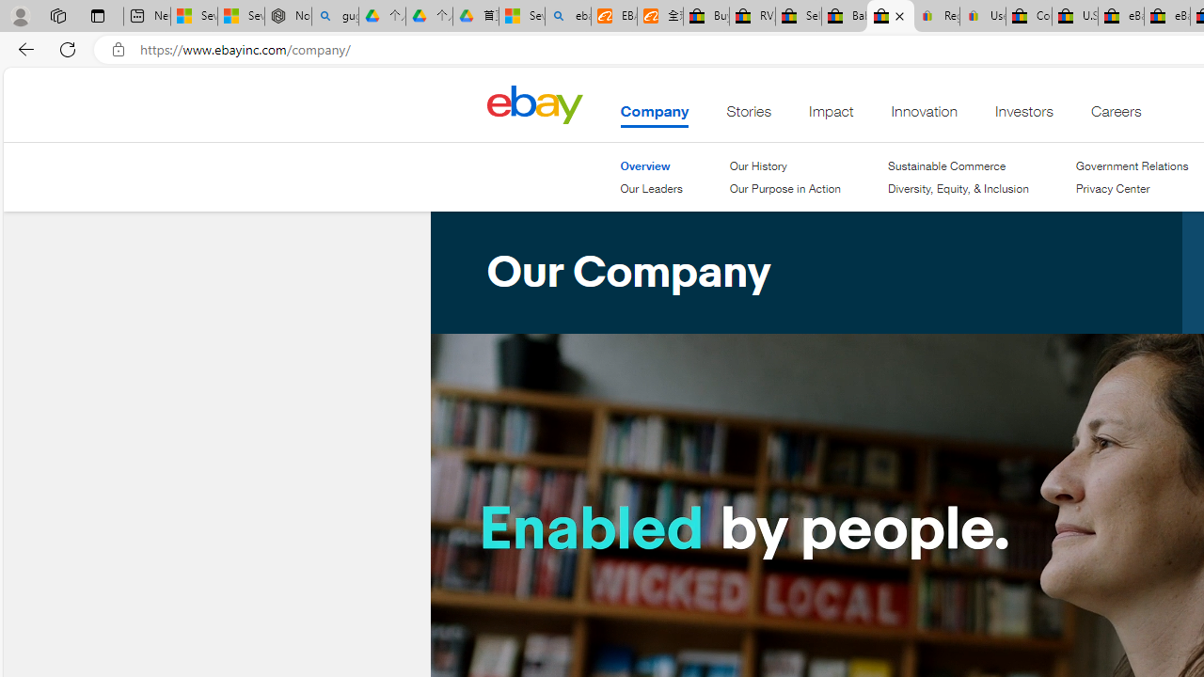 Image resolution: width=1204 pixels, height=677 pixels. Describe the element at coordinates (1116, 116) in the screenshot. I see `Careers` at that location.